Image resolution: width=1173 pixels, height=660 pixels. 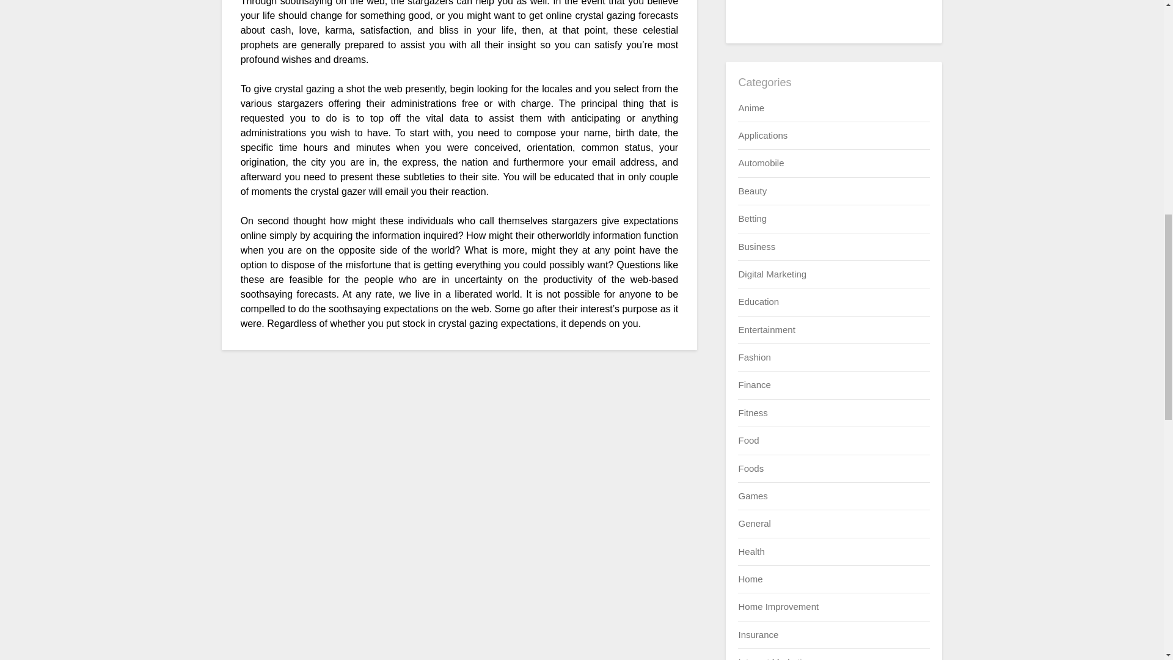 What do you see at coordinates (760, 163) in the screenshot?
I see `Automobile` at bounding box center [760, 163].